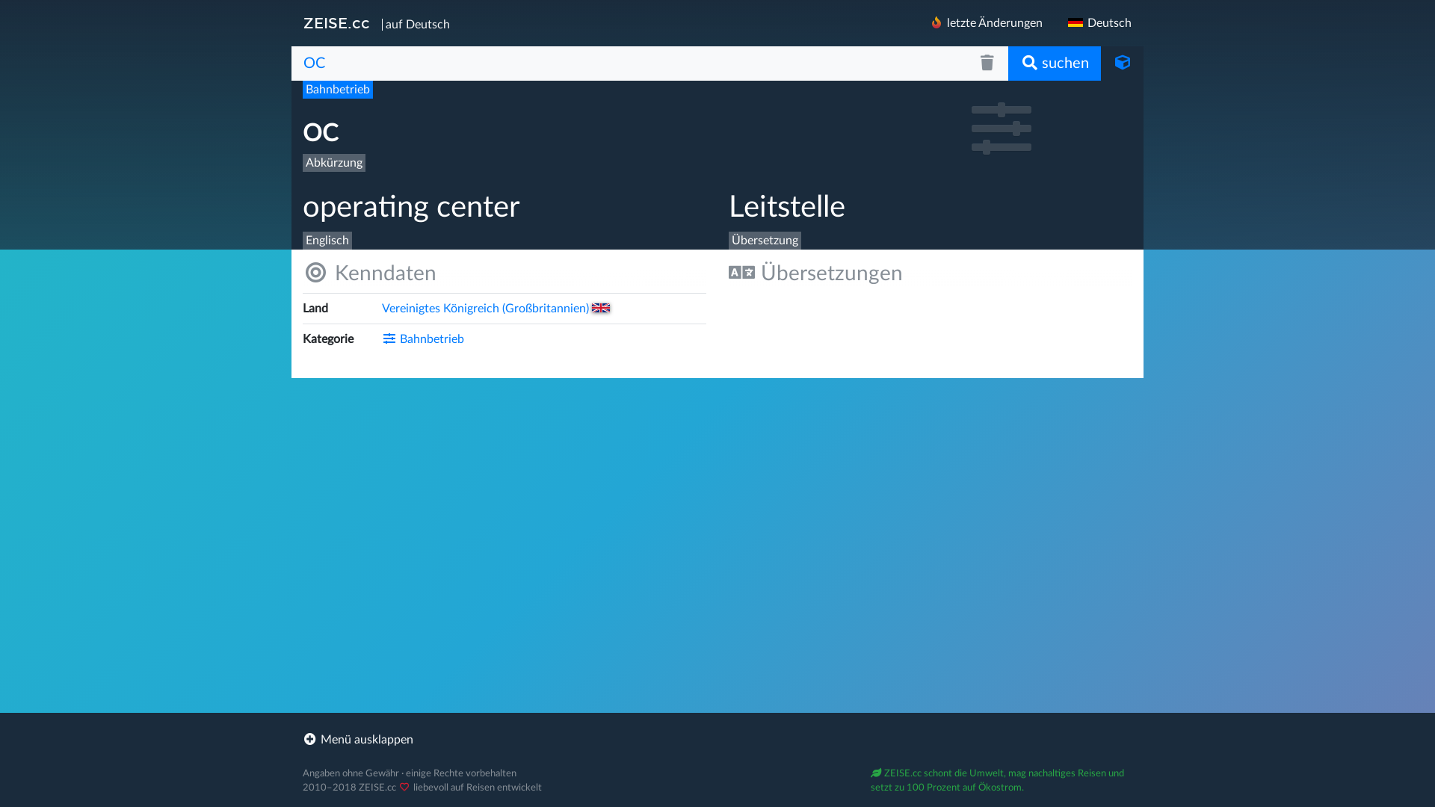 The image size is (1435, 807). What do you see at coordinates (1099, 23) in the screenshot?
I see `Deutsch` at bounding box center [1099, 23].